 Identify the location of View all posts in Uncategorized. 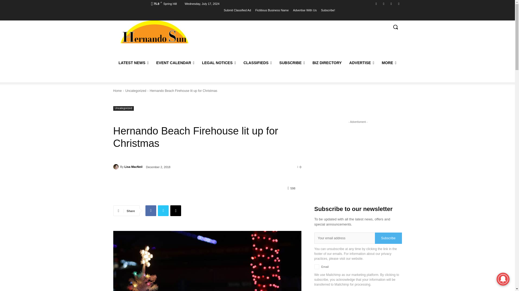
(135, 91).